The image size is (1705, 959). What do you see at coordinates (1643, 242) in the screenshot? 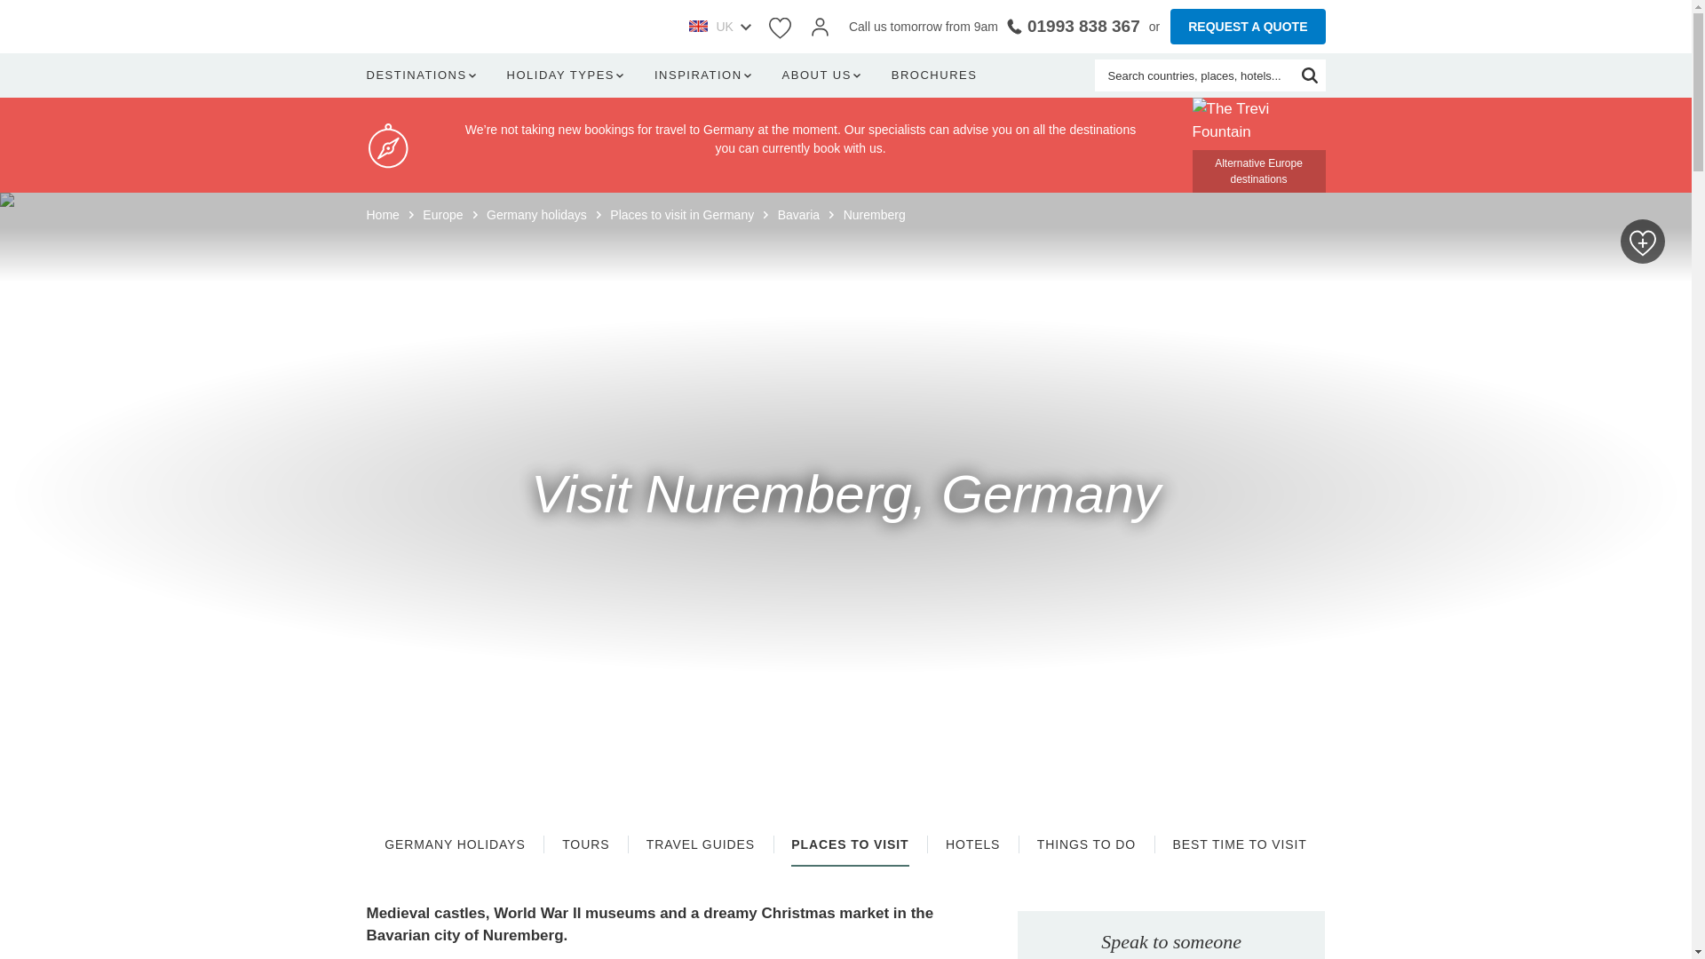
I see `Add to Favourites` at bounding box center [1643, 242].